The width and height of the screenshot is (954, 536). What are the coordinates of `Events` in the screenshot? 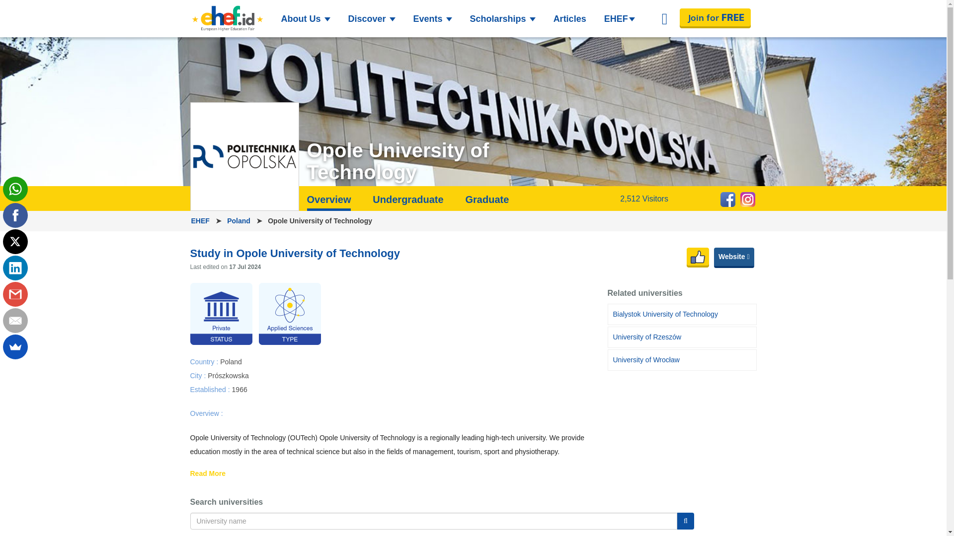 It's located at (432, 19).